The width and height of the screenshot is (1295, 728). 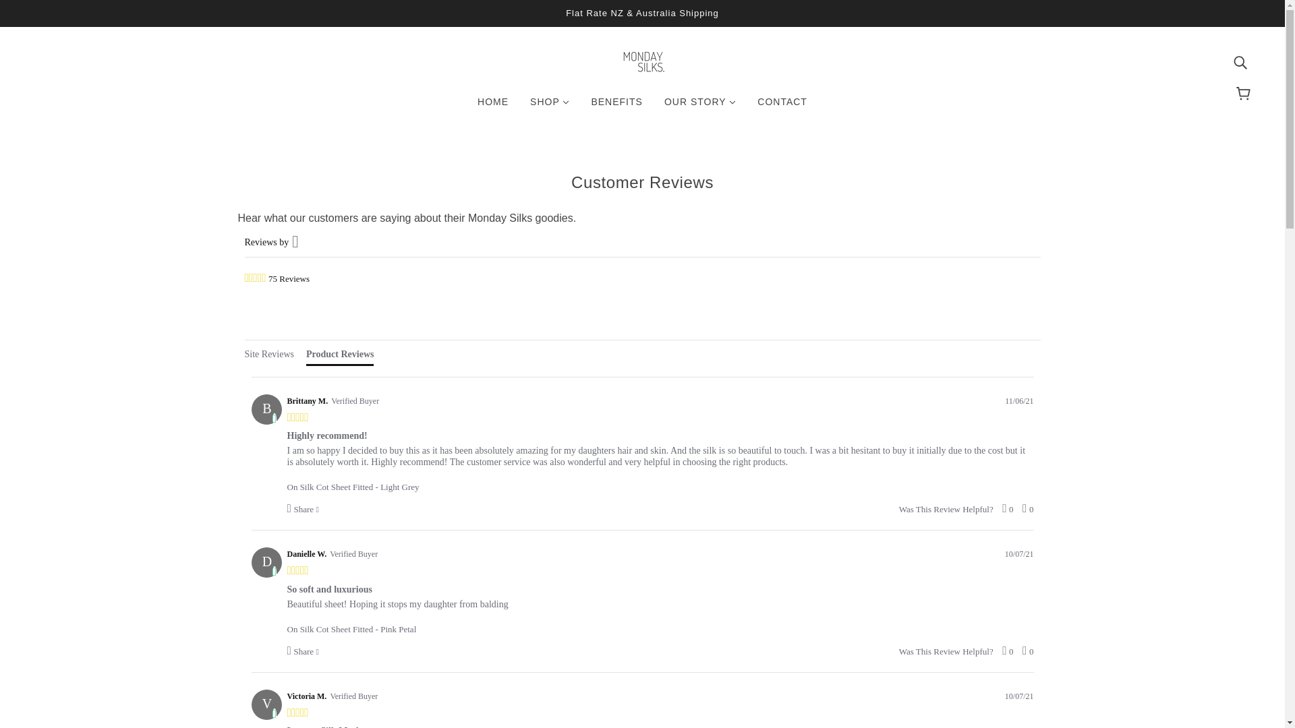 I want to click on 75 Reviews, so click(x=289, y=279).